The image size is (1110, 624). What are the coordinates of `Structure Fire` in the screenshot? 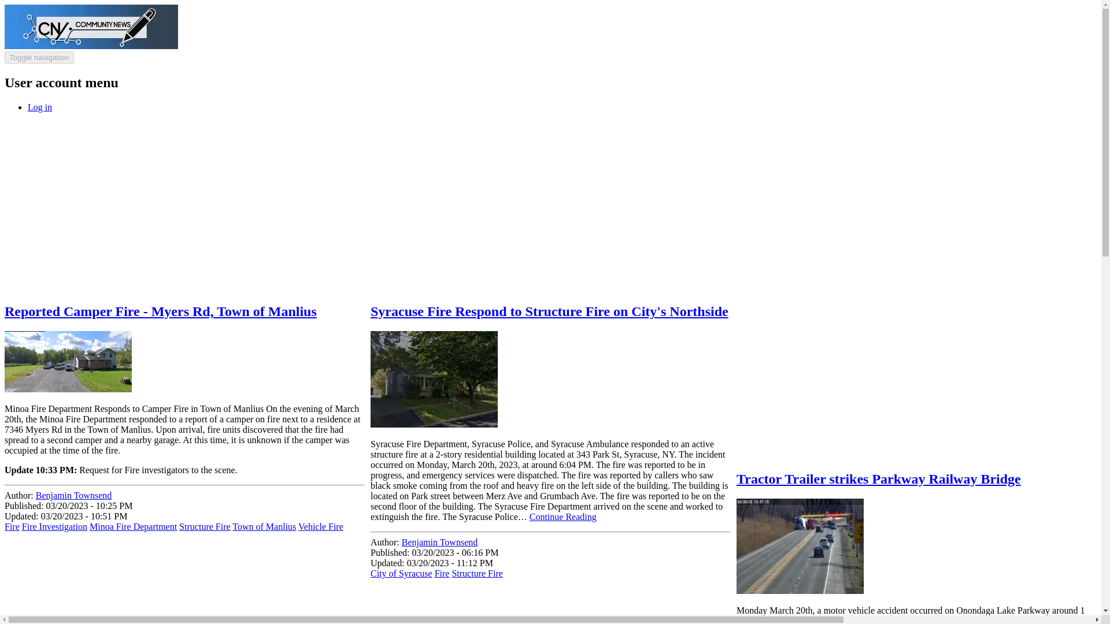 It's located at (204, 526).